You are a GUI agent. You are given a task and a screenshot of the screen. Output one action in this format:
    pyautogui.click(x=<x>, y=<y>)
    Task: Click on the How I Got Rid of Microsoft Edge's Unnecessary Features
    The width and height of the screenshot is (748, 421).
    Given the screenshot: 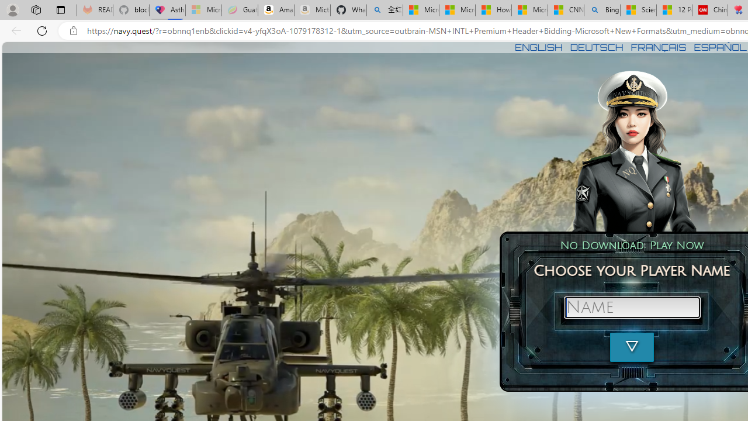 What is the action you would take?
    pyautogui.click(x=493, y=11)
    